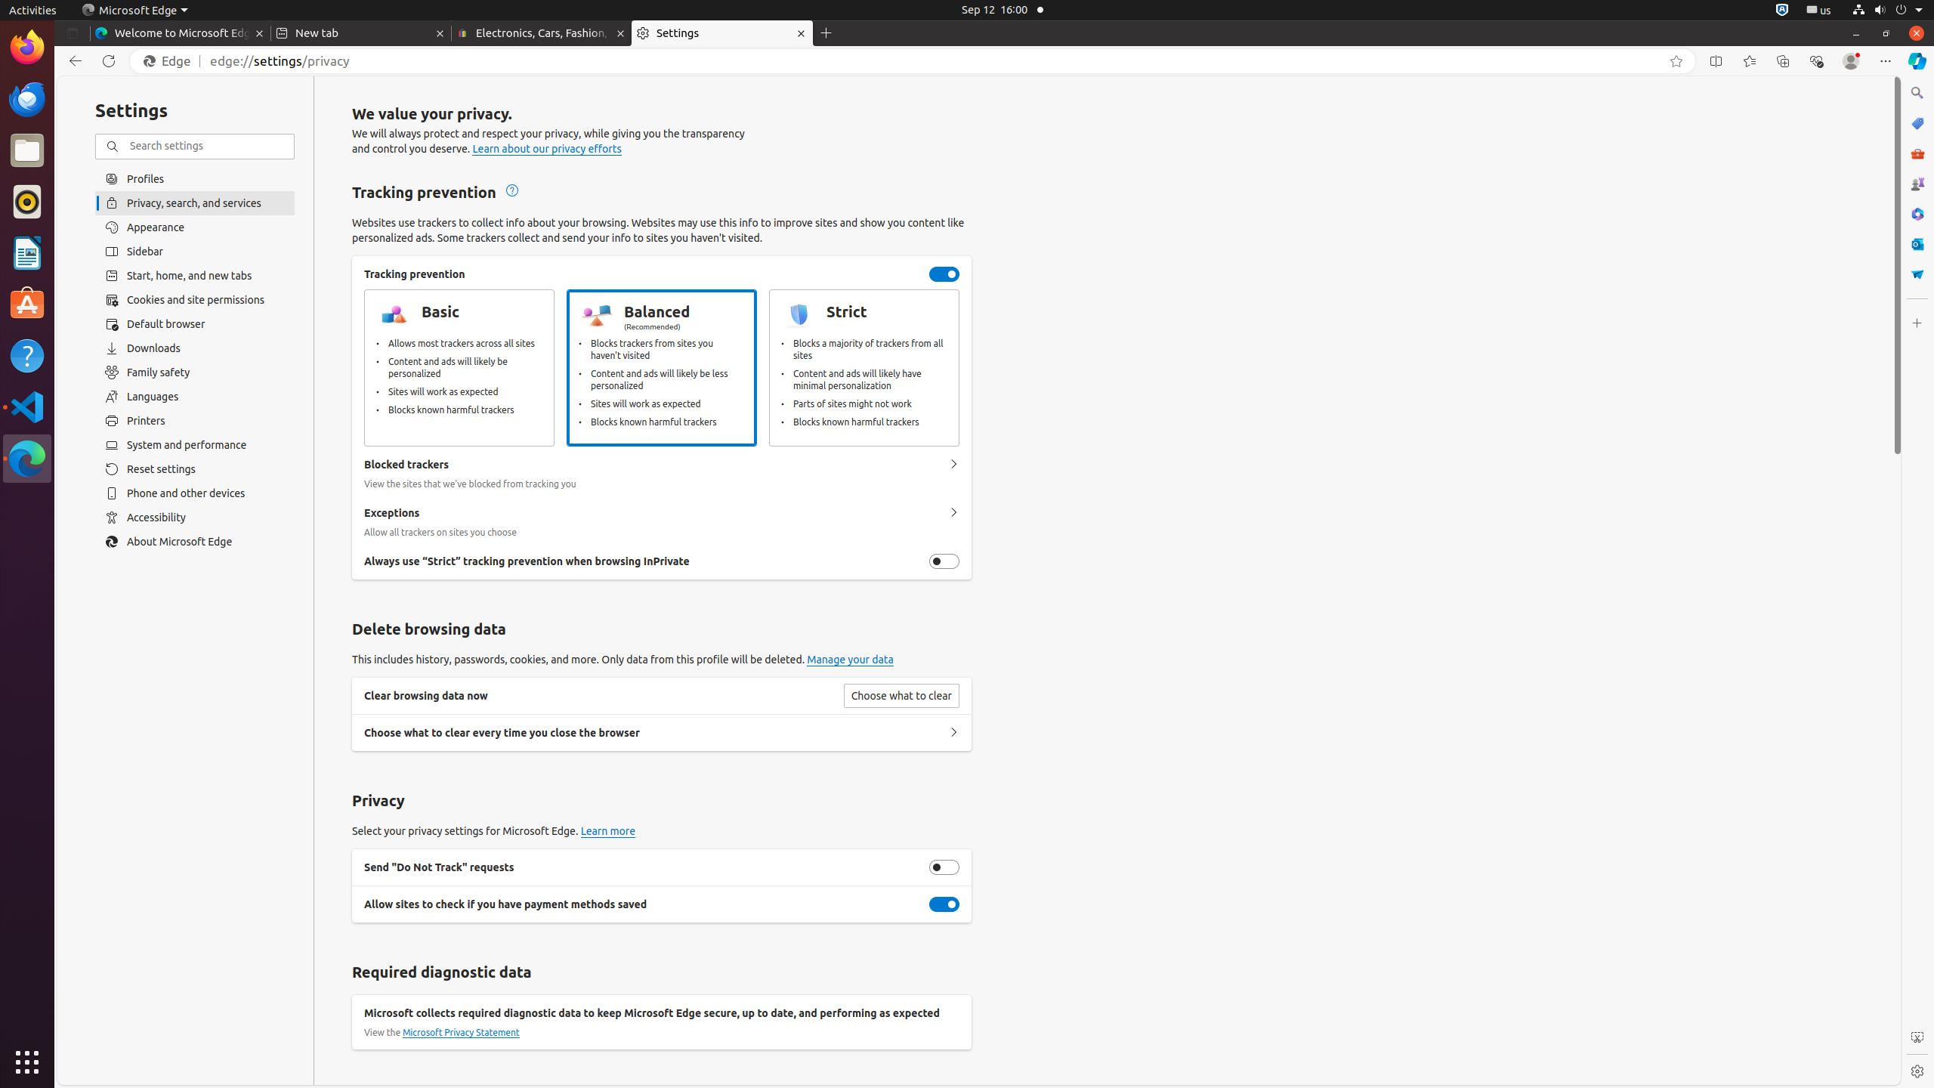 The image size is (1934, 1088). What do you see at coordinates (511, 191) in the screenshot?
I see `Tracking prevention, learn more` at bounding box center [511, 191].